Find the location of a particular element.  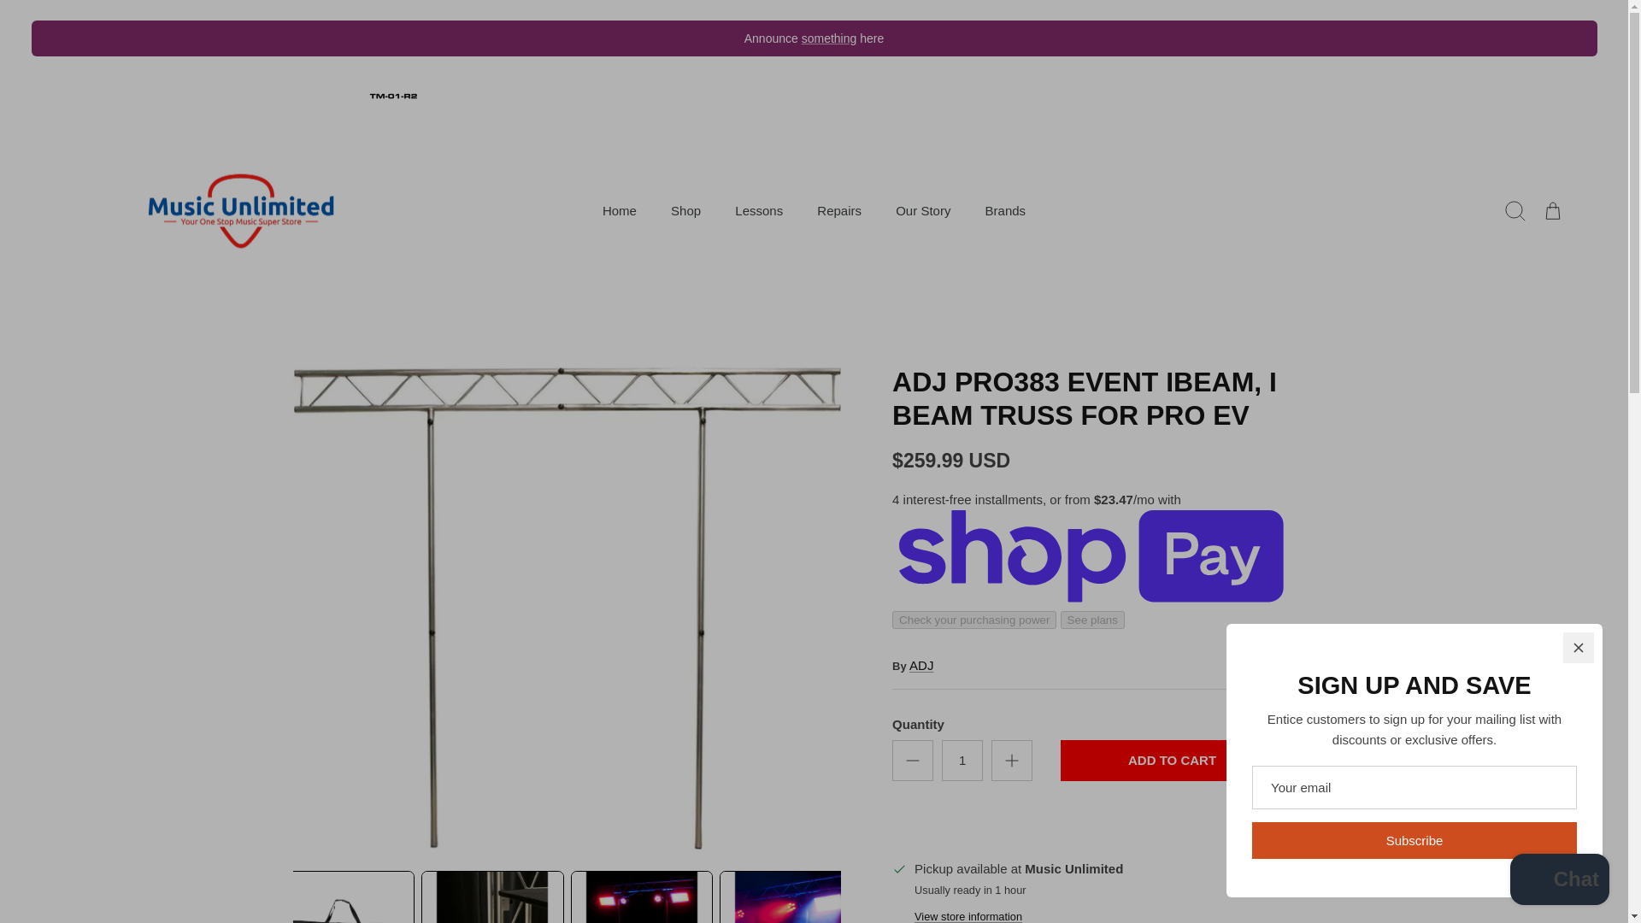

something is located at coordinates (829, 38).